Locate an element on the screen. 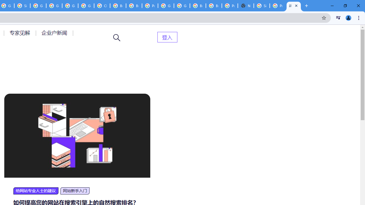 The height and width of the screenshot is (205, 365). Google Cloud Platform is located at coordinates (182, 6).